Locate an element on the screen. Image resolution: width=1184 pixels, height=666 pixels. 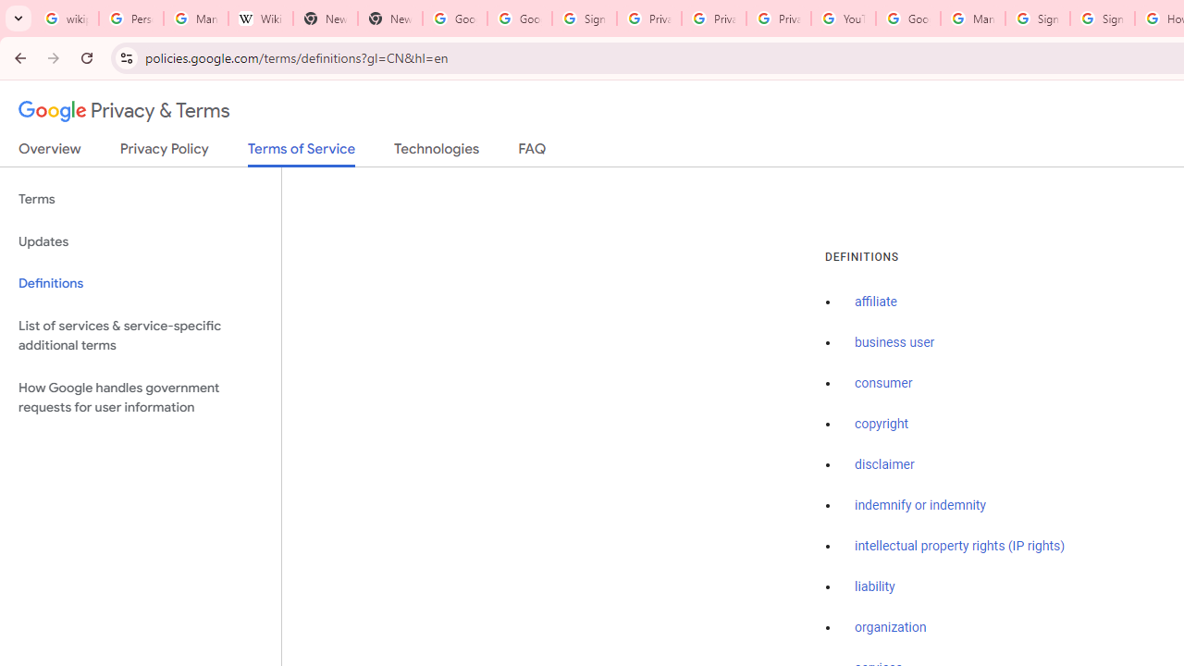
New Tab is located at coordinates (326, 18).